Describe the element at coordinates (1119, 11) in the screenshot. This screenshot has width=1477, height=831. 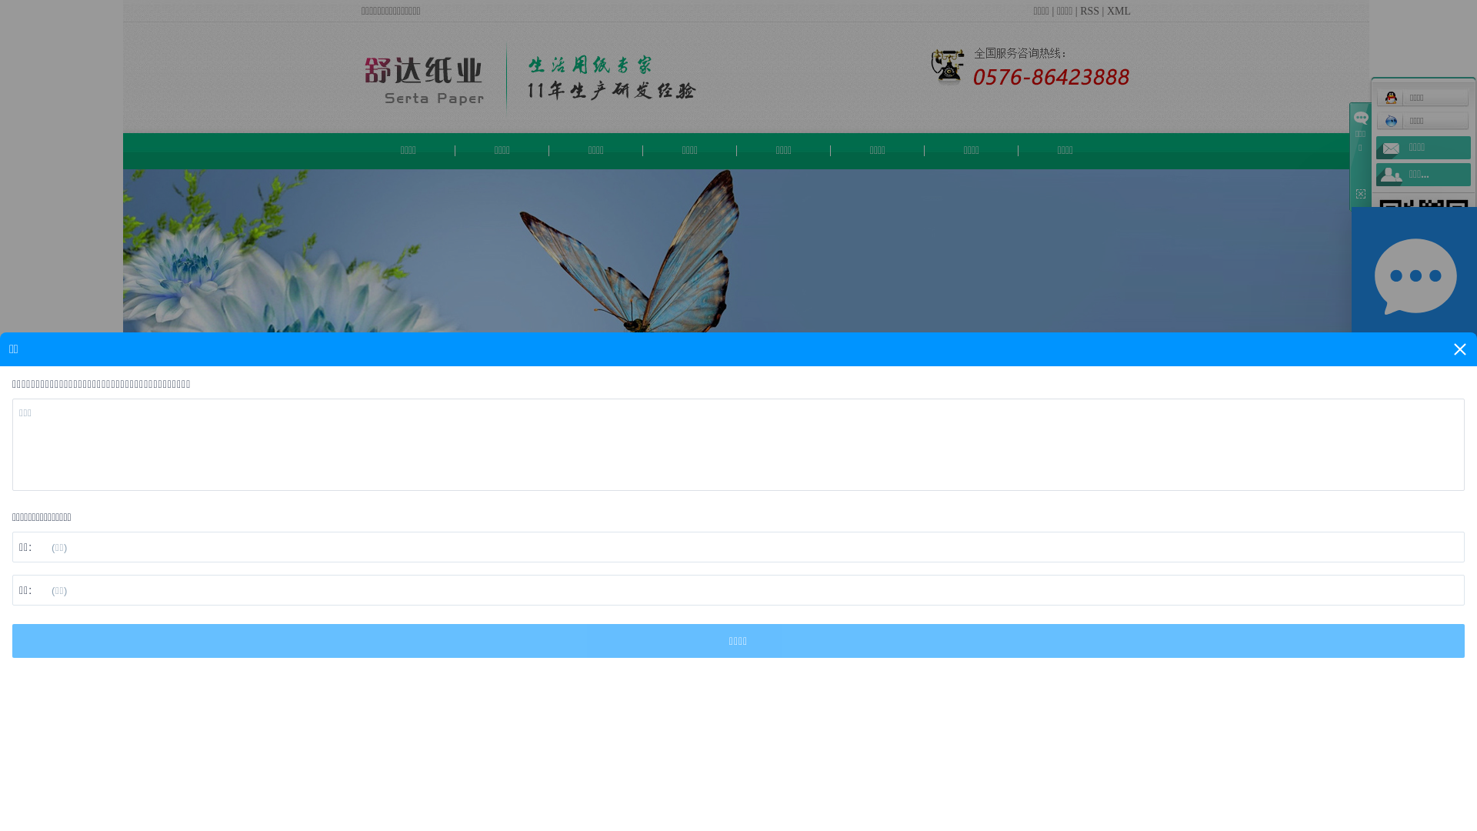
I see `XML` at that location.